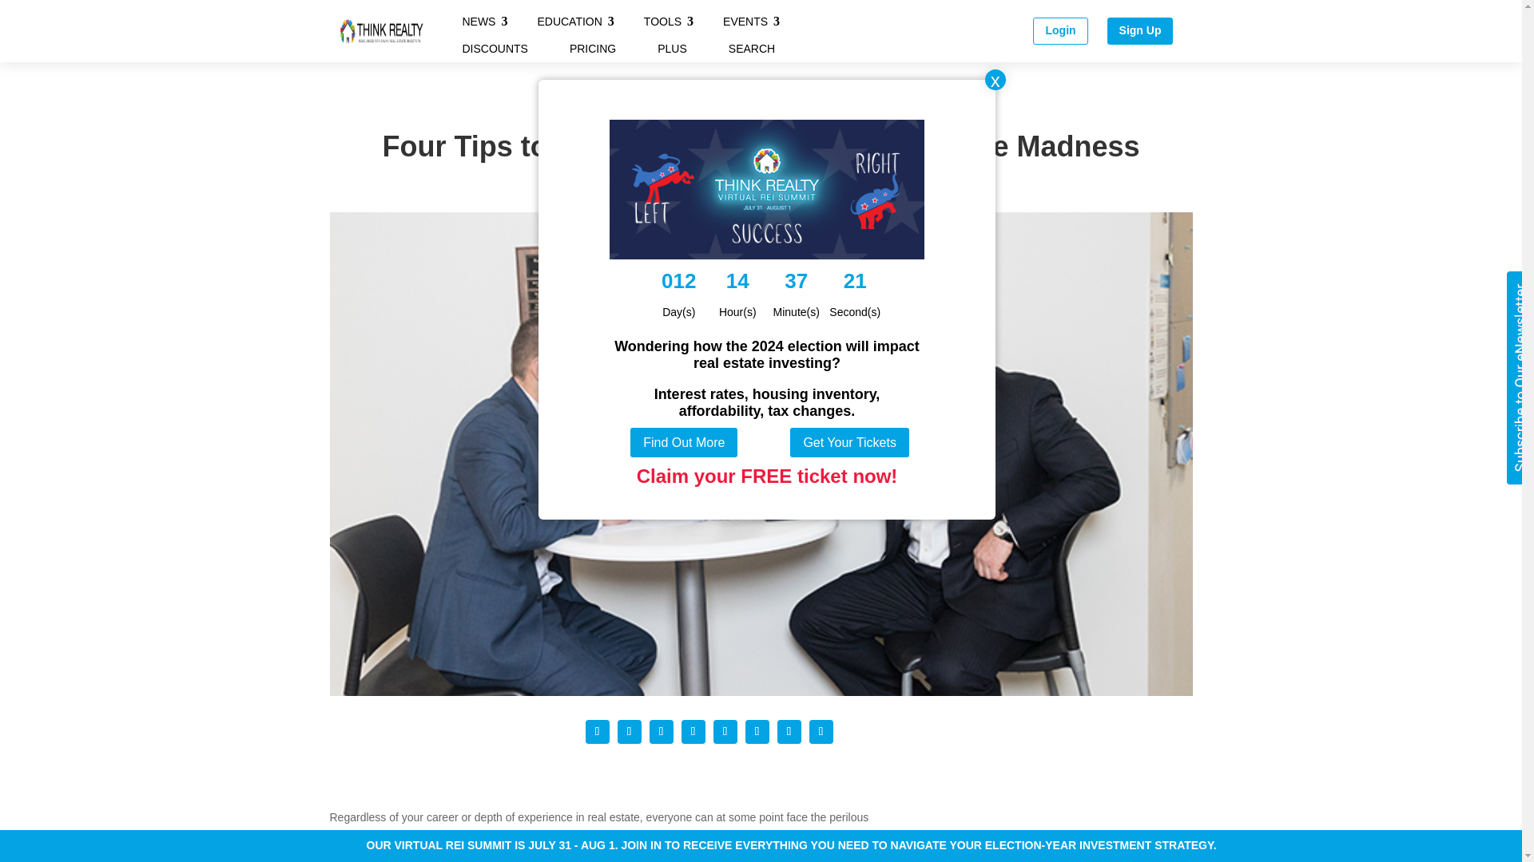  Describe the element at coordinates (1056, 835) in the screenshot. I see `3rd party ad content` at that location.